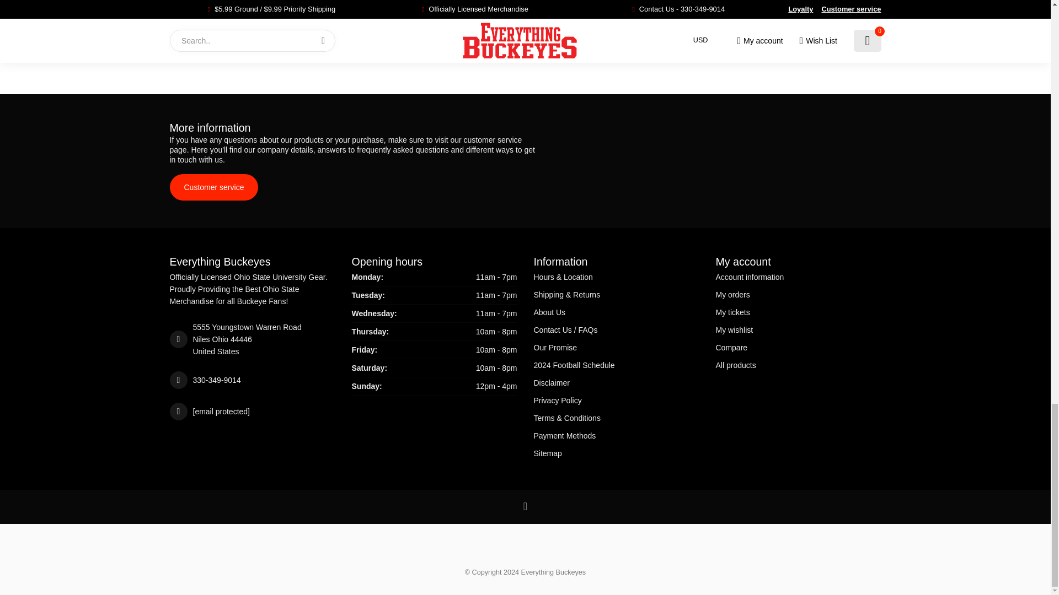 Image resolution: width=1059 pixels, height=595 pixels. I want to click on Disclaimer, so click(616, 382).